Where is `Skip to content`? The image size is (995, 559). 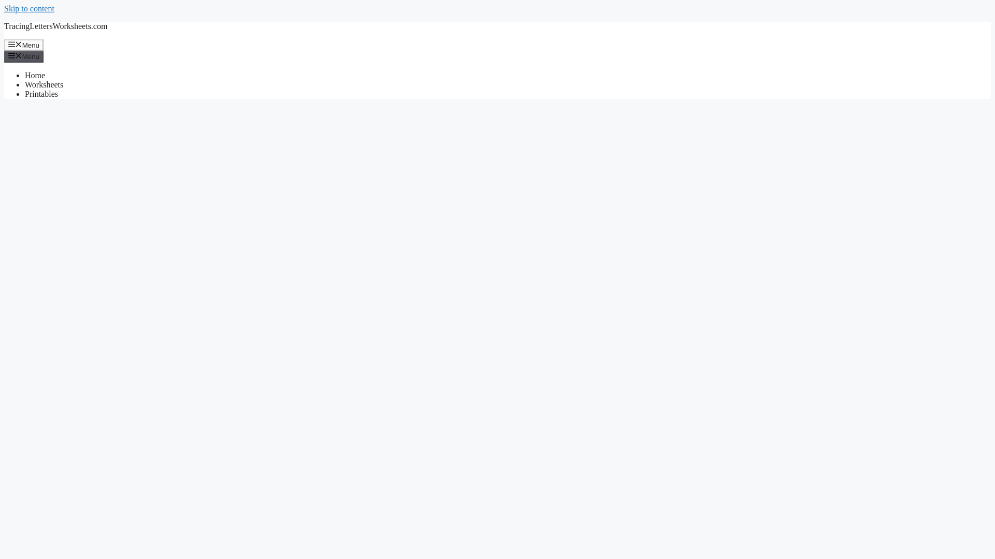
Skip to content is located at coordinates (29, 8).